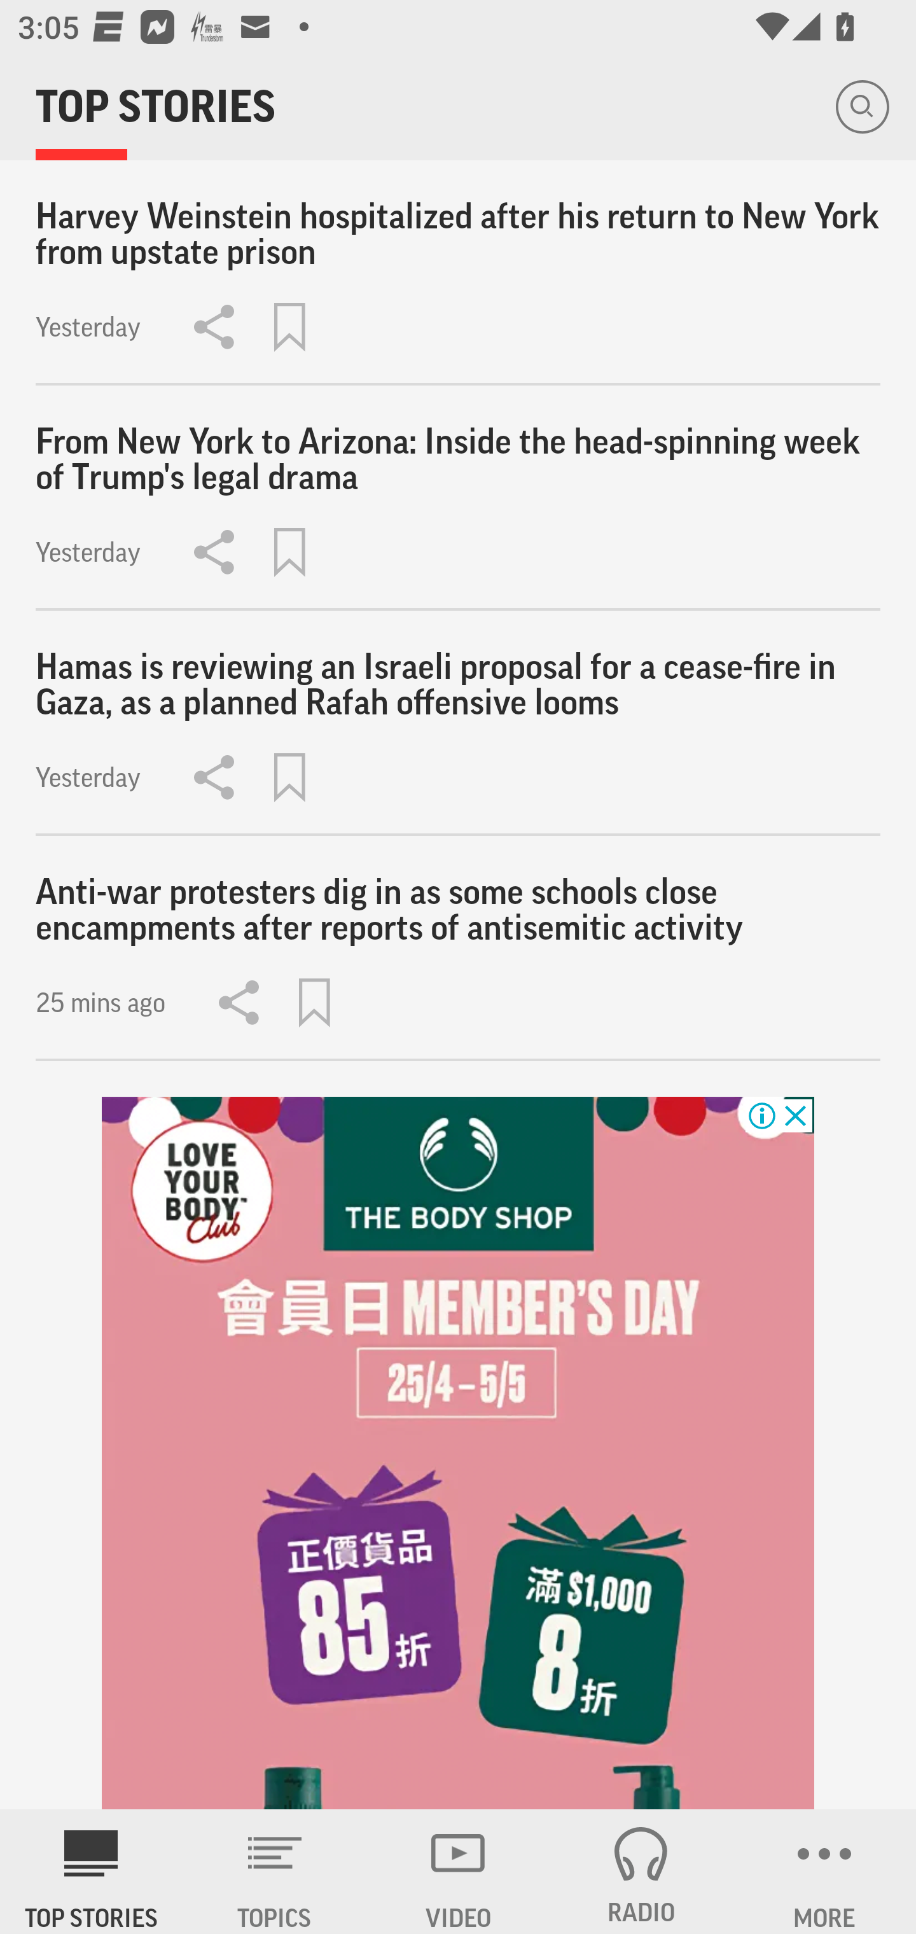  Describe the element at coordinates (458, 1872) in the screenshot. I see `VIDEO` at that location.